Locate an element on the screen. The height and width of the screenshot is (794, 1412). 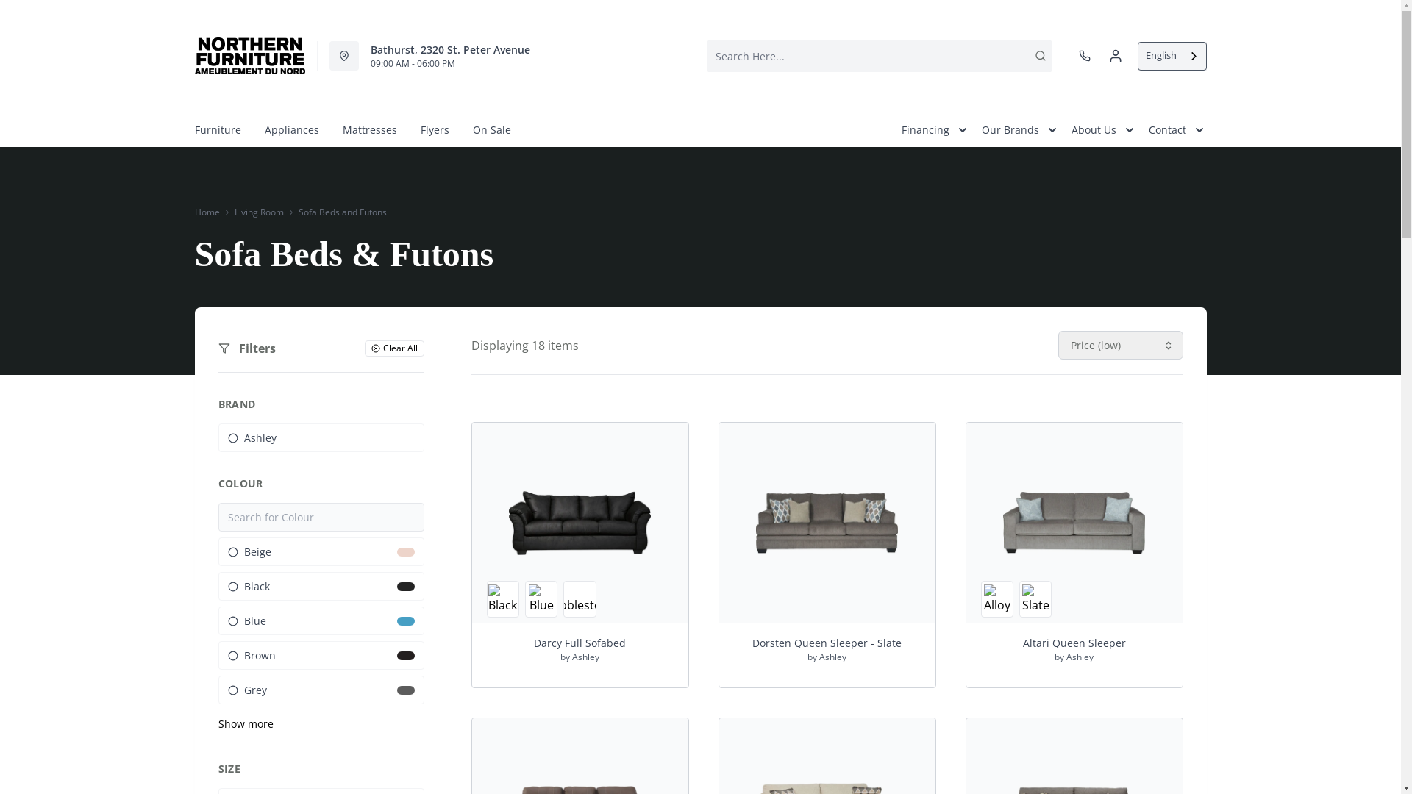
Contact is located at coordinates (1172, 129).